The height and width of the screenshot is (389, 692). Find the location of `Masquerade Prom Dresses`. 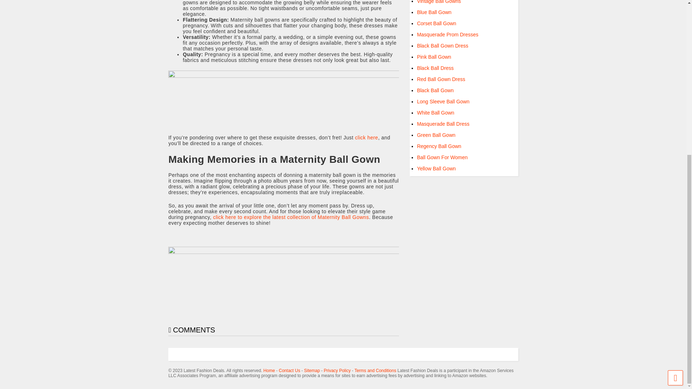

Masquerade Prom Dresses is located at coordinates (448, 34).